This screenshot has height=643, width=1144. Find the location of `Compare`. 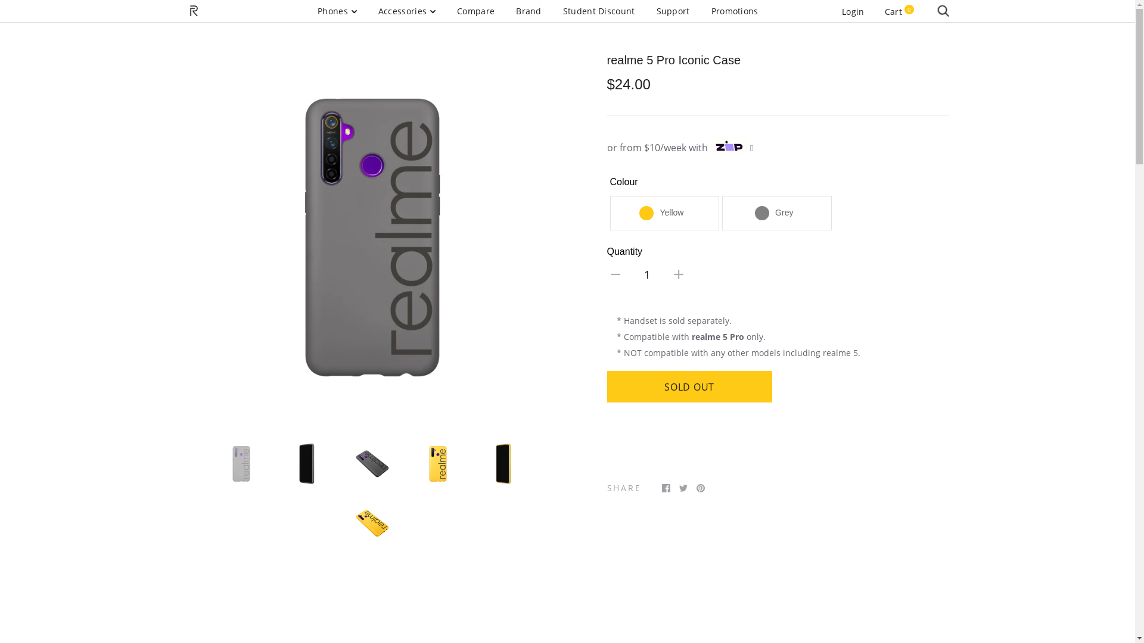

Compare is located at coordinates (475, 11).